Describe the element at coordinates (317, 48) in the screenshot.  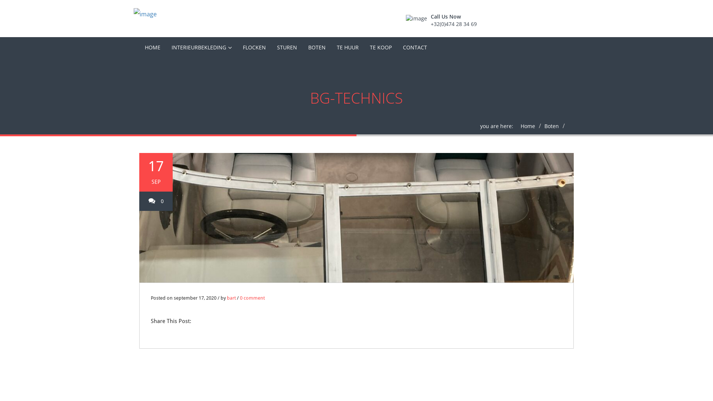
I see `BOTEN` at that location.